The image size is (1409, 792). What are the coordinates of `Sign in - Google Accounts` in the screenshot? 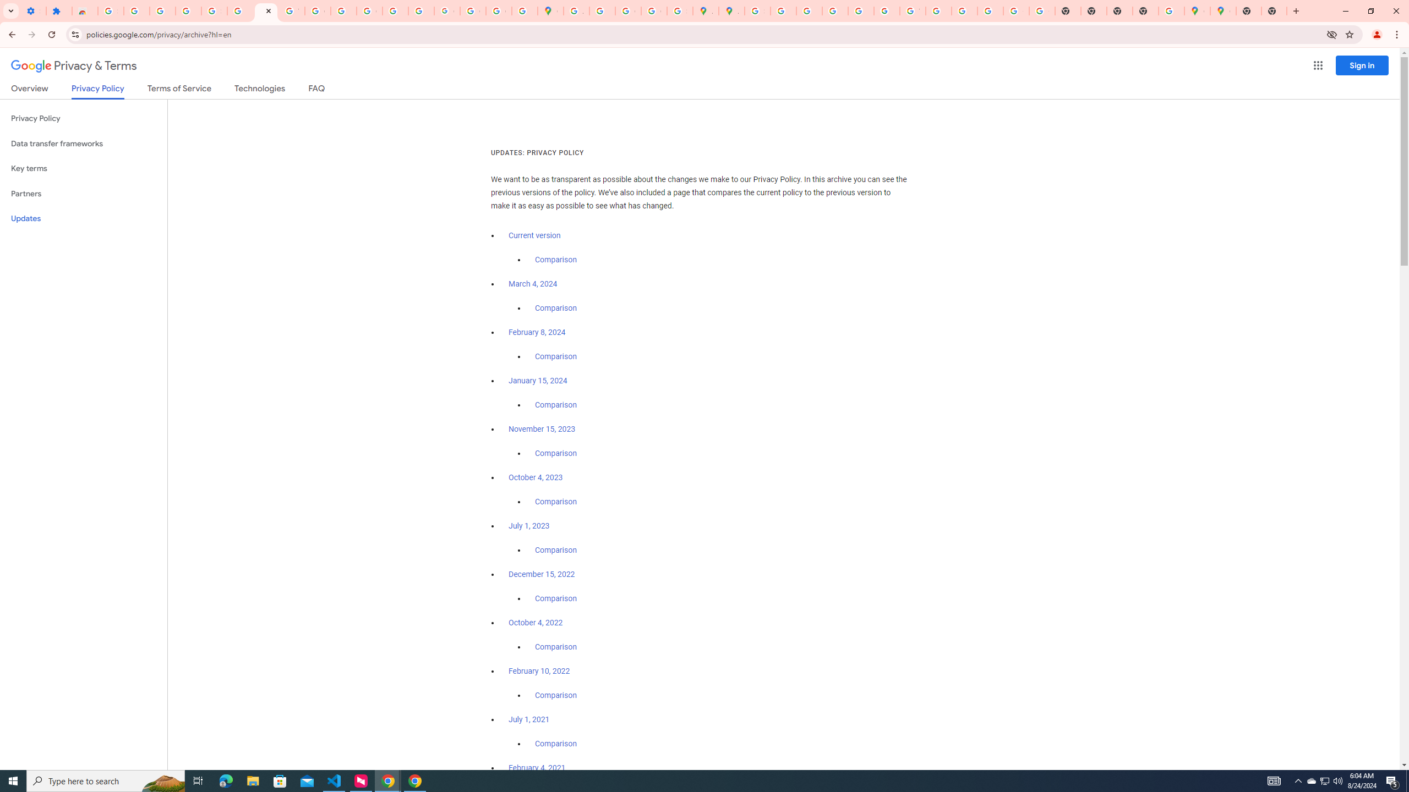 It's located at (214, 11).